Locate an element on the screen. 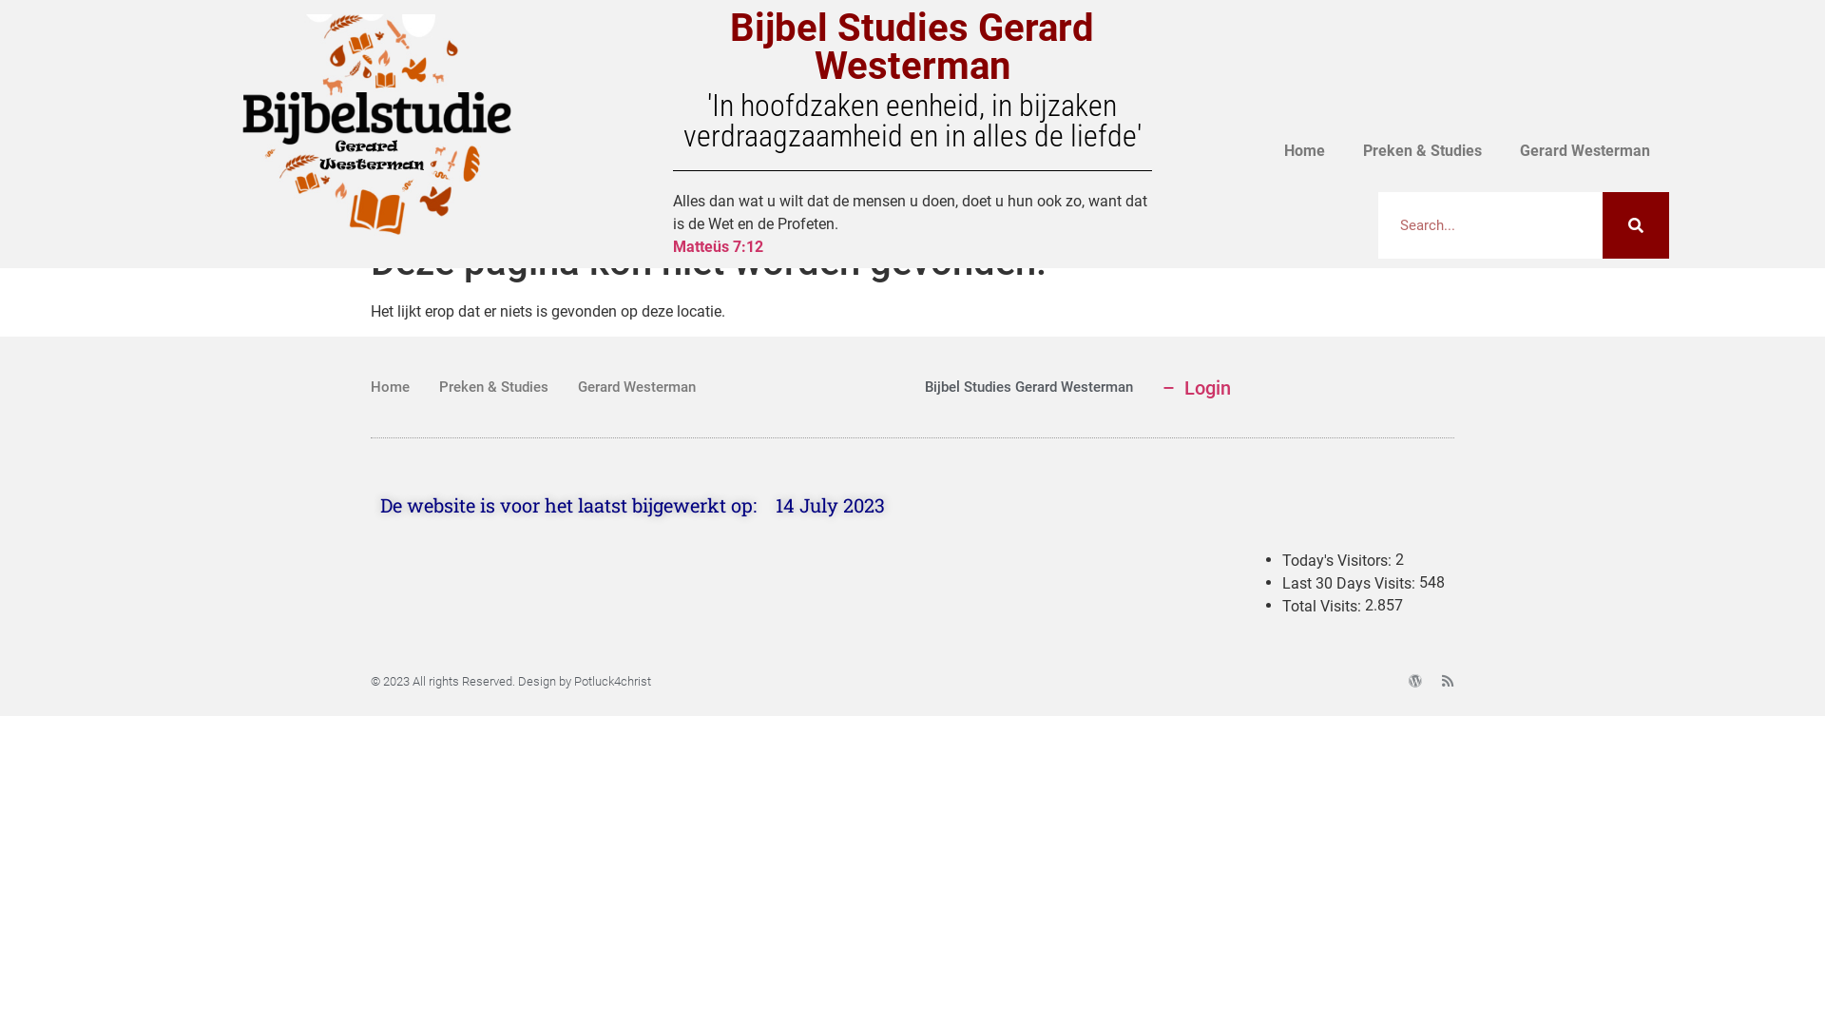 This screenshot has width=1825, height=1027. Gerard Westerman is located at coordinates (1585, 151).